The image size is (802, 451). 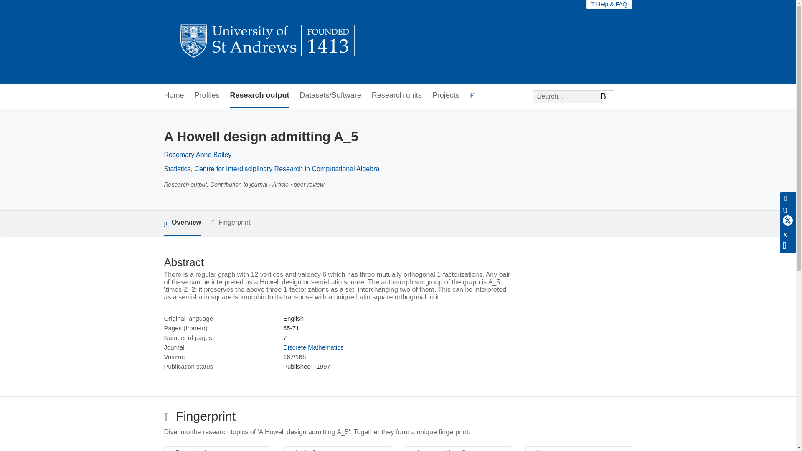 What do you see at coordinates (207, 96) in the screenshot?
I see `Profiles` at bounding box center [207, 96].